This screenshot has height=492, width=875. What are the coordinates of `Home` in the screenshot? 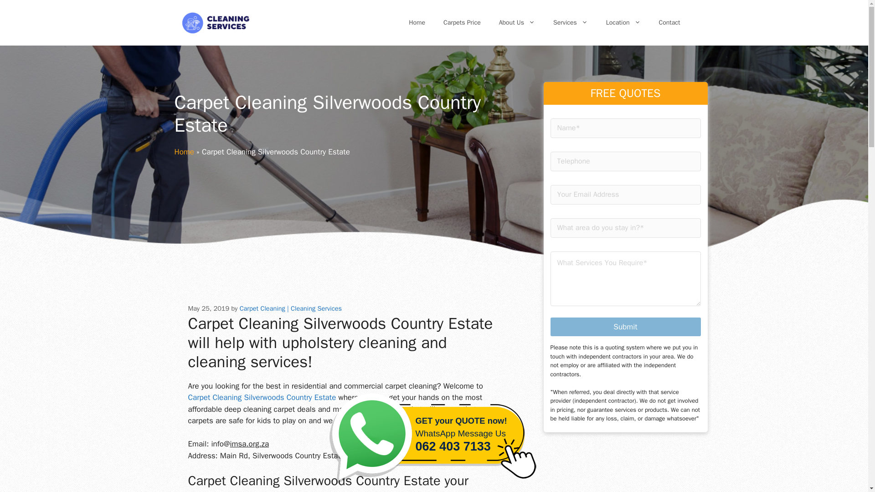 It's located at (184, 152).